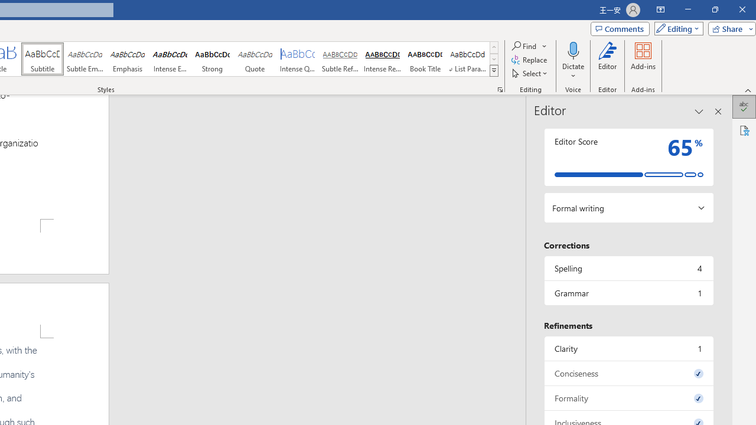  What do you see at coordinates (298, 59) in the screenshot?
I see `Intense Quote` at bounding box center [298, 59].